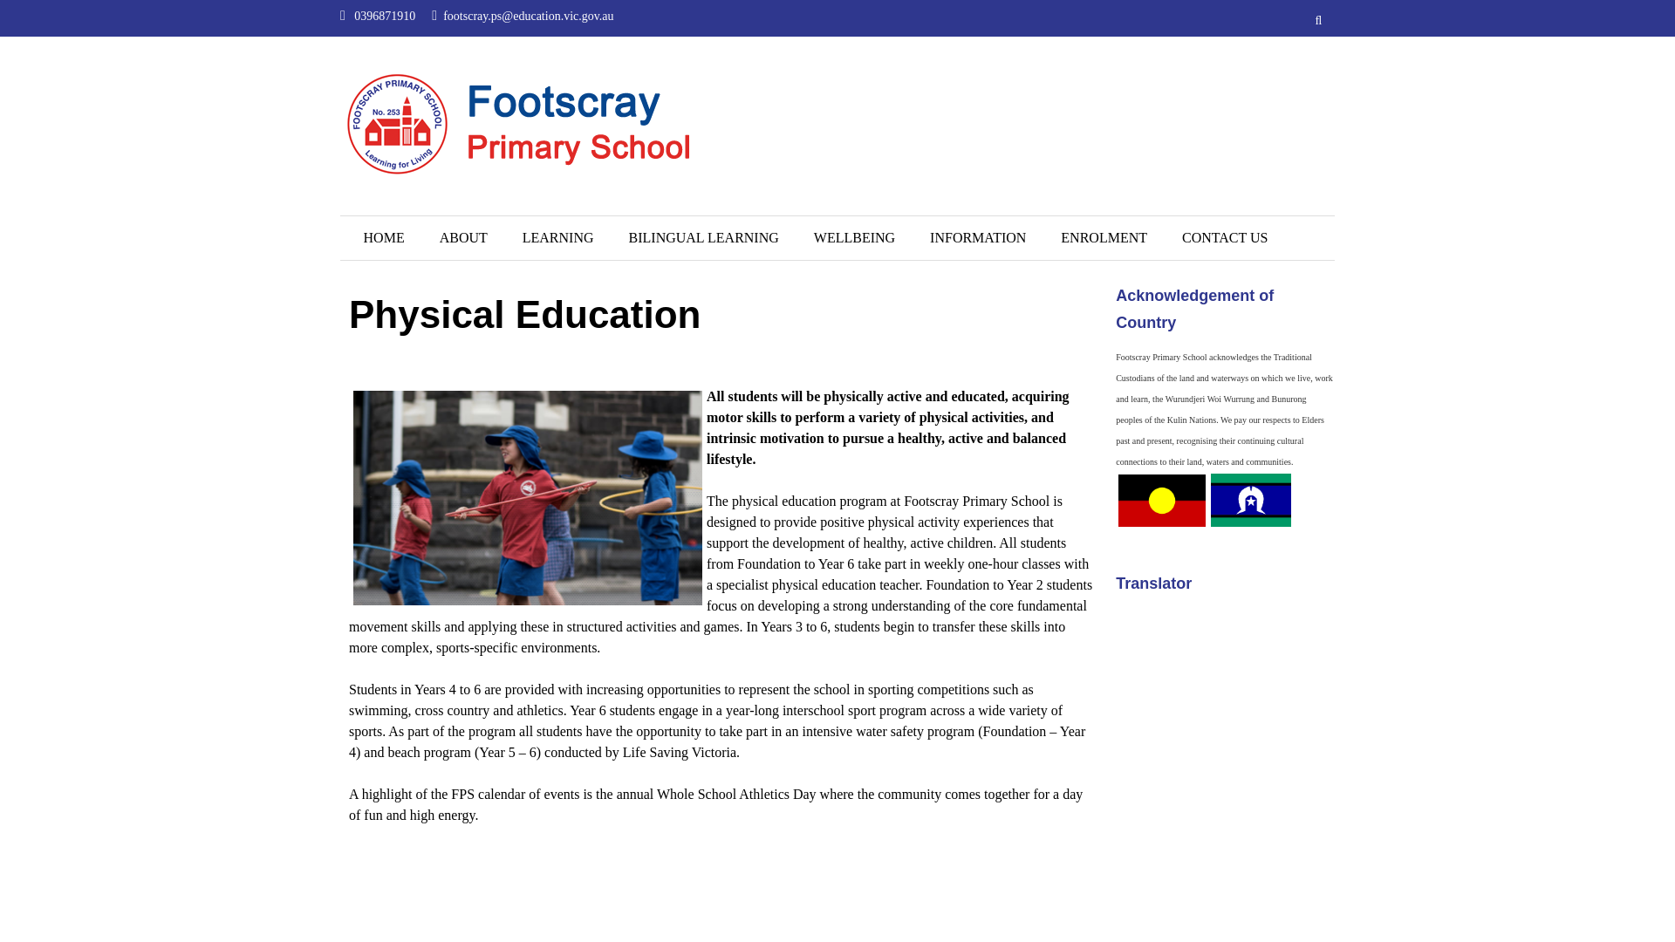  I want to click on LEARNING, so click(558, 238).